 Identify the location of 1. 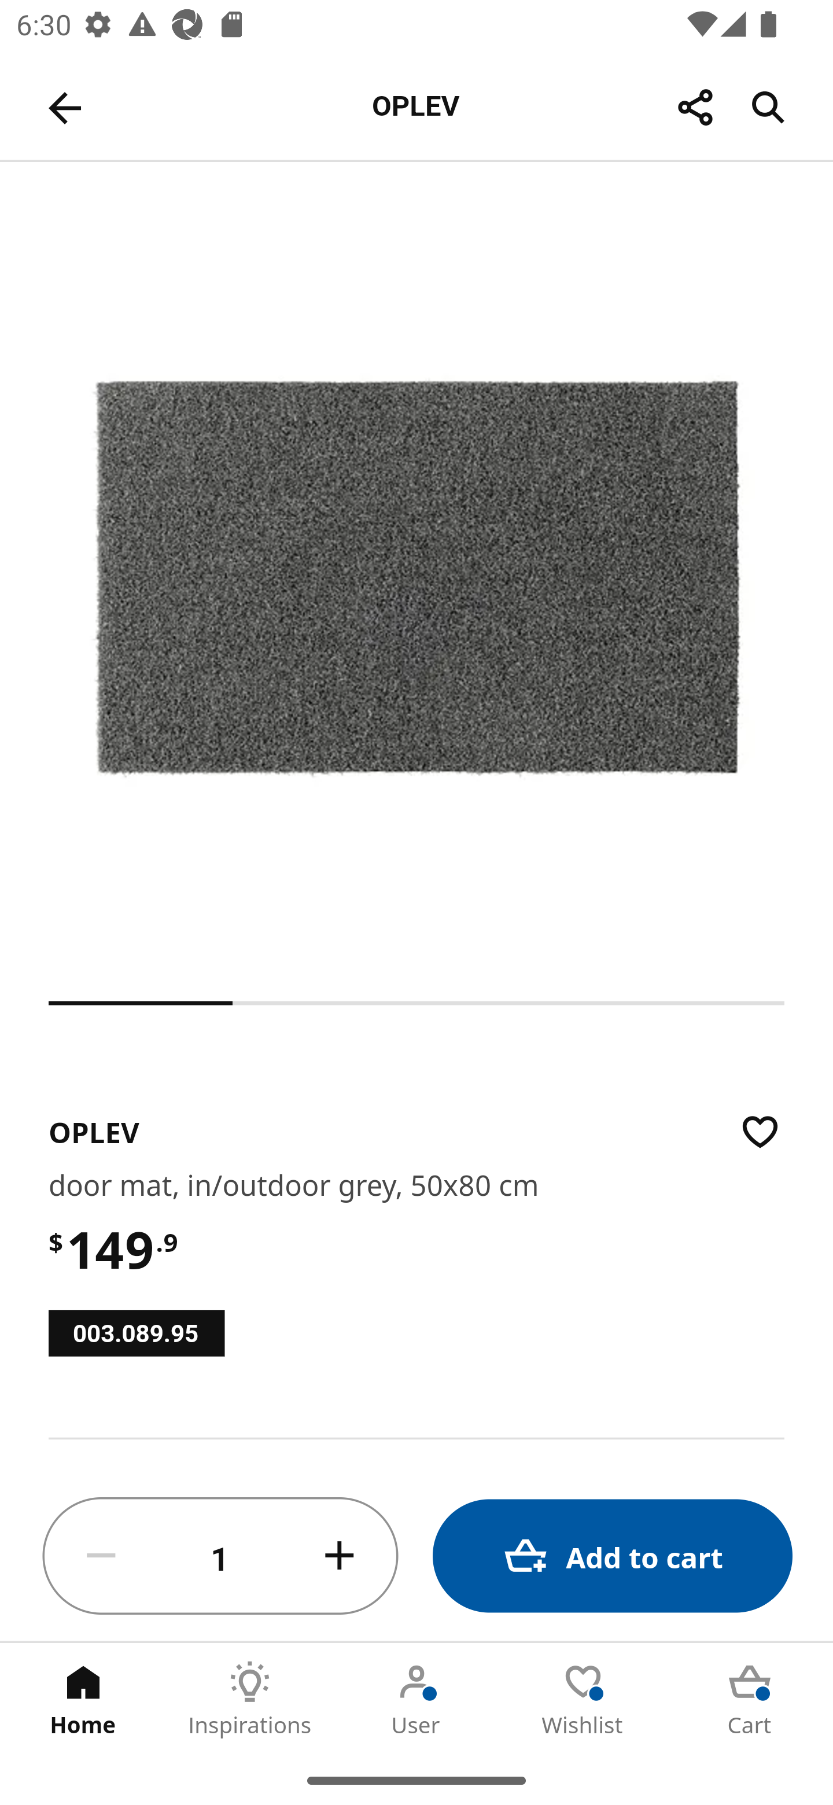
(220, 1556).